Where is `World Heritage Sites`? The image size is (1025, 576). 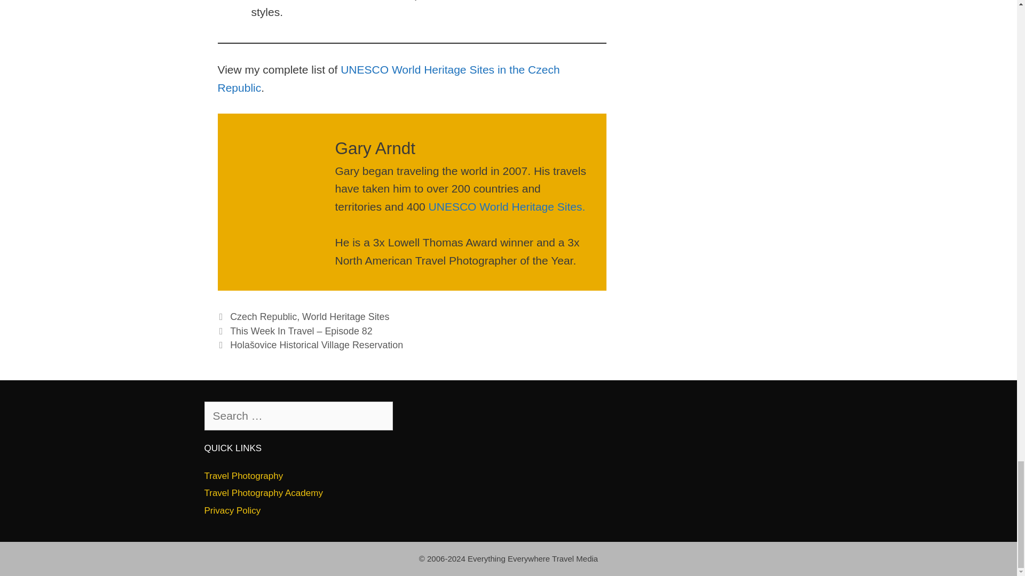 World Heritage Sites is located at coordinates (346, 317).